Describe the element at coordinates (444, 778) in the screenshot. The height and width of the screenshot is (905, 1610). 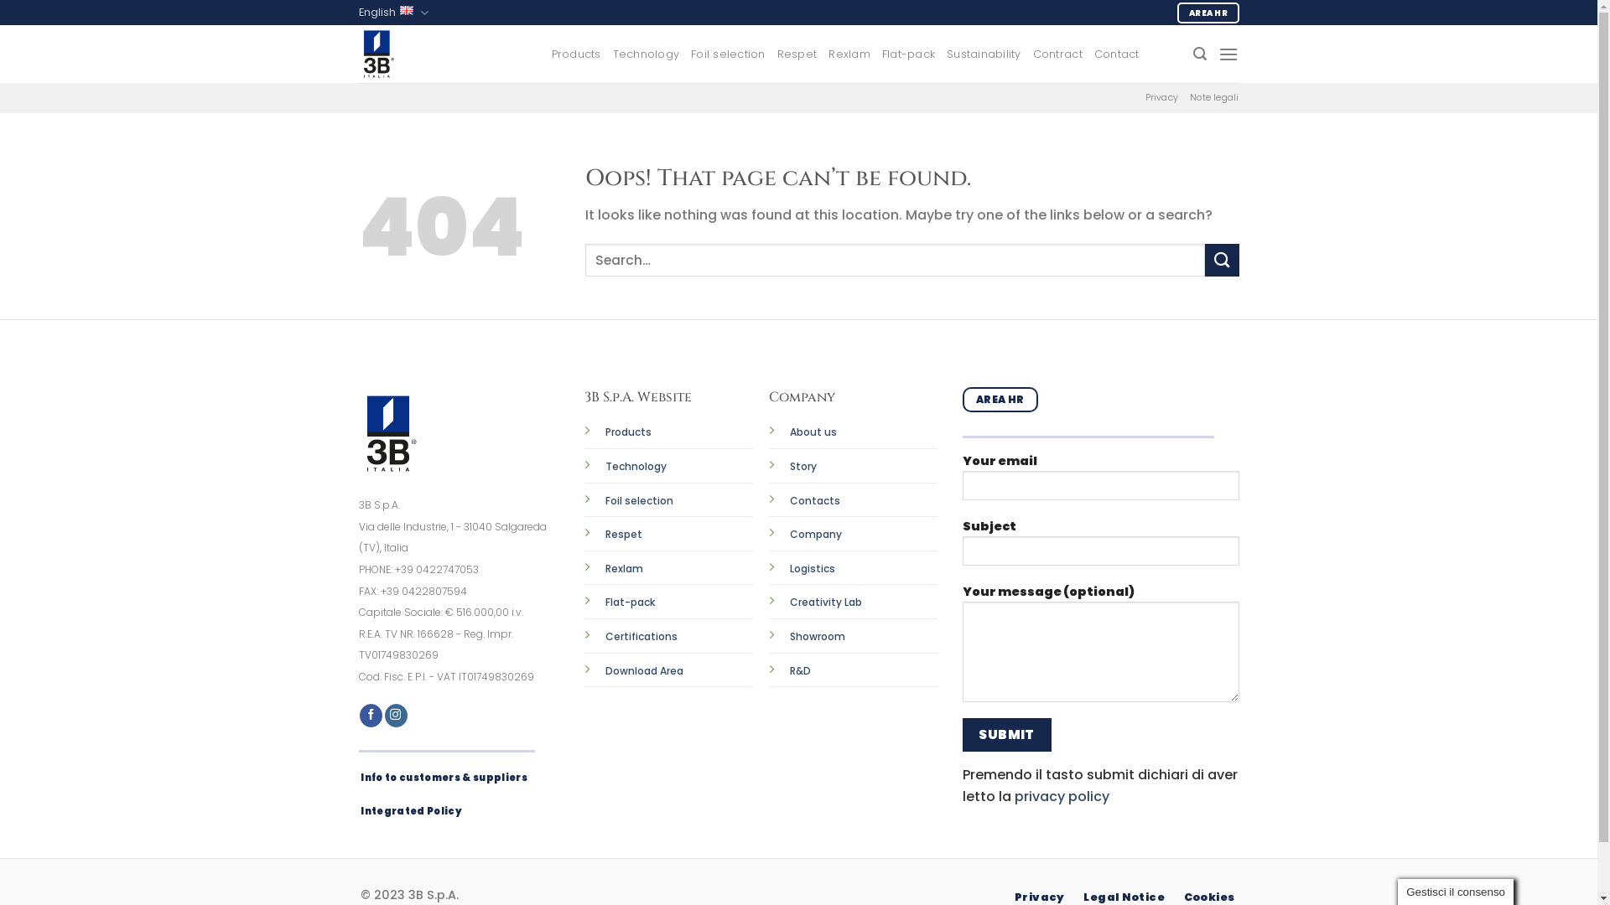
I see `Info to customers & suppliers` at that location.